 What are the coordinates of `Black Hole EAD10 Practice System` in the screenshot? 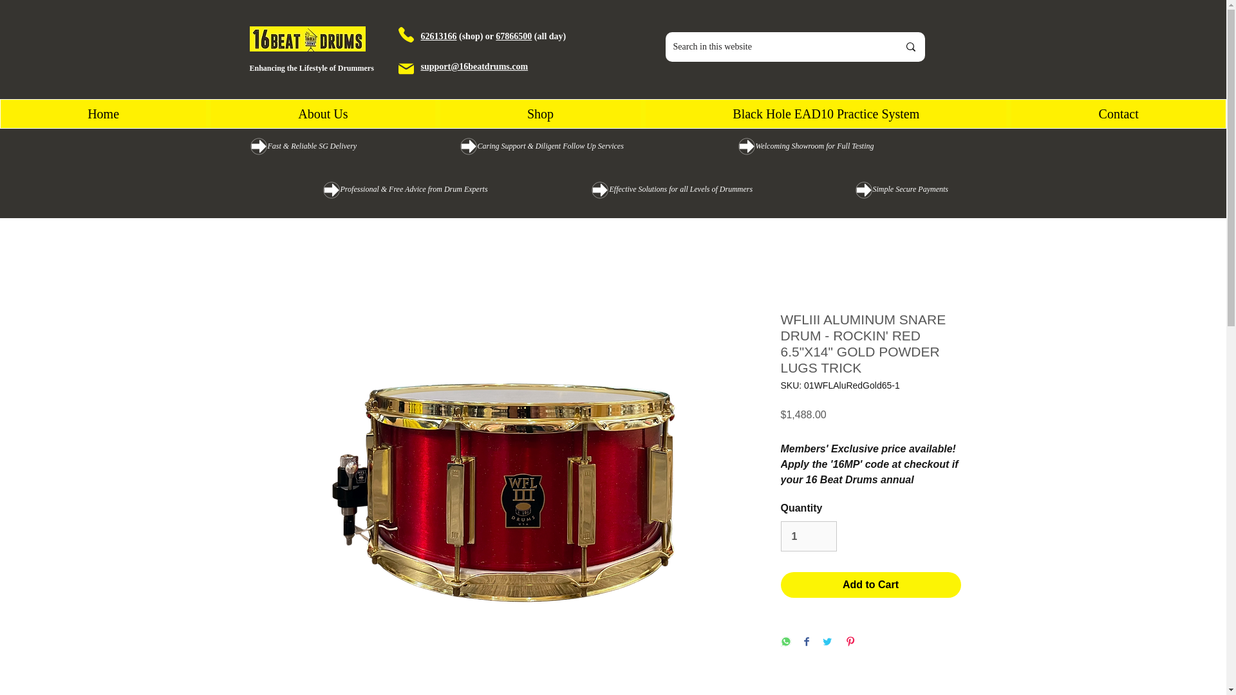 It's located at (825, 113).